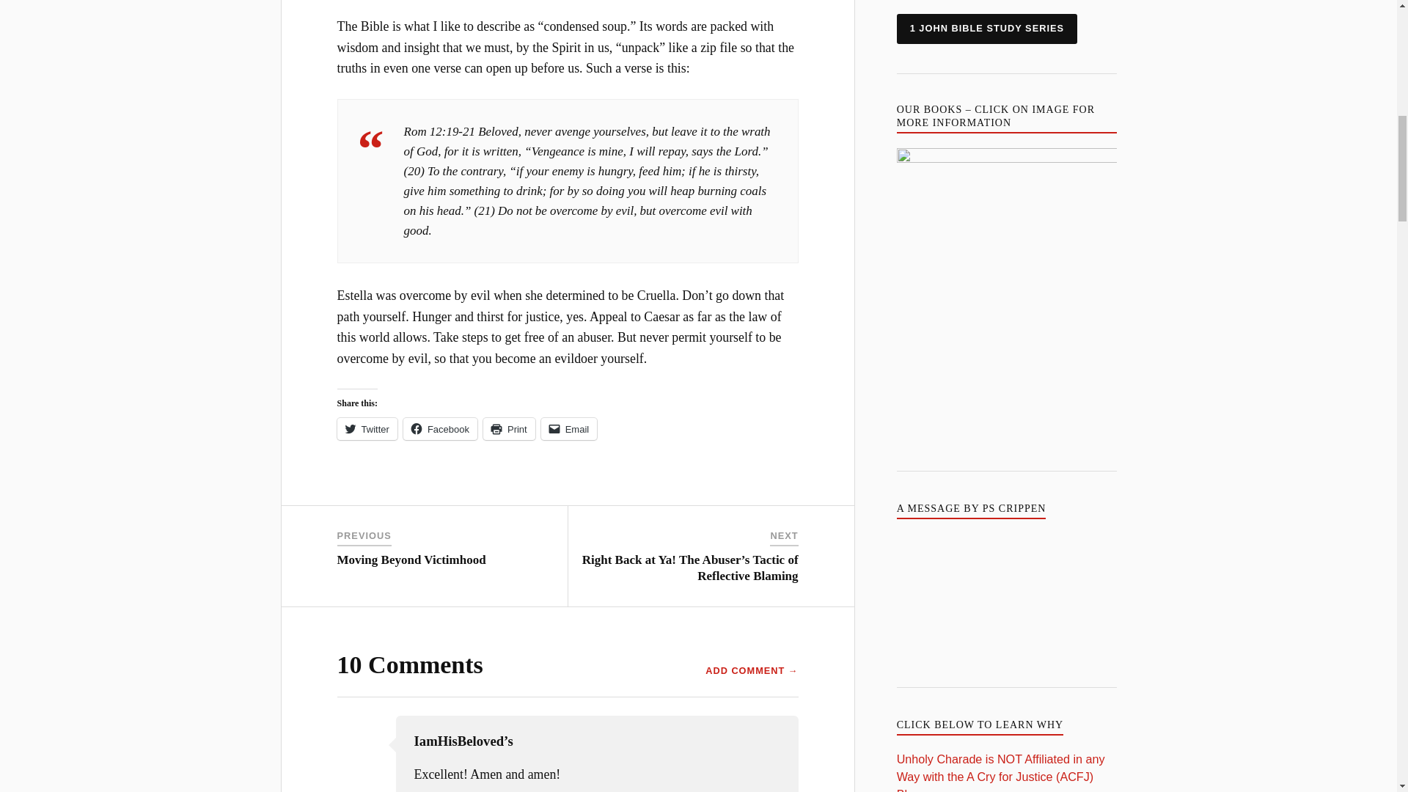 The height and width of the screenshot is (792, 1408). What do you see at coordinates (1006, 595) in the screenshot?
I see `YouTube video player` at bounding box center [1006, 595].